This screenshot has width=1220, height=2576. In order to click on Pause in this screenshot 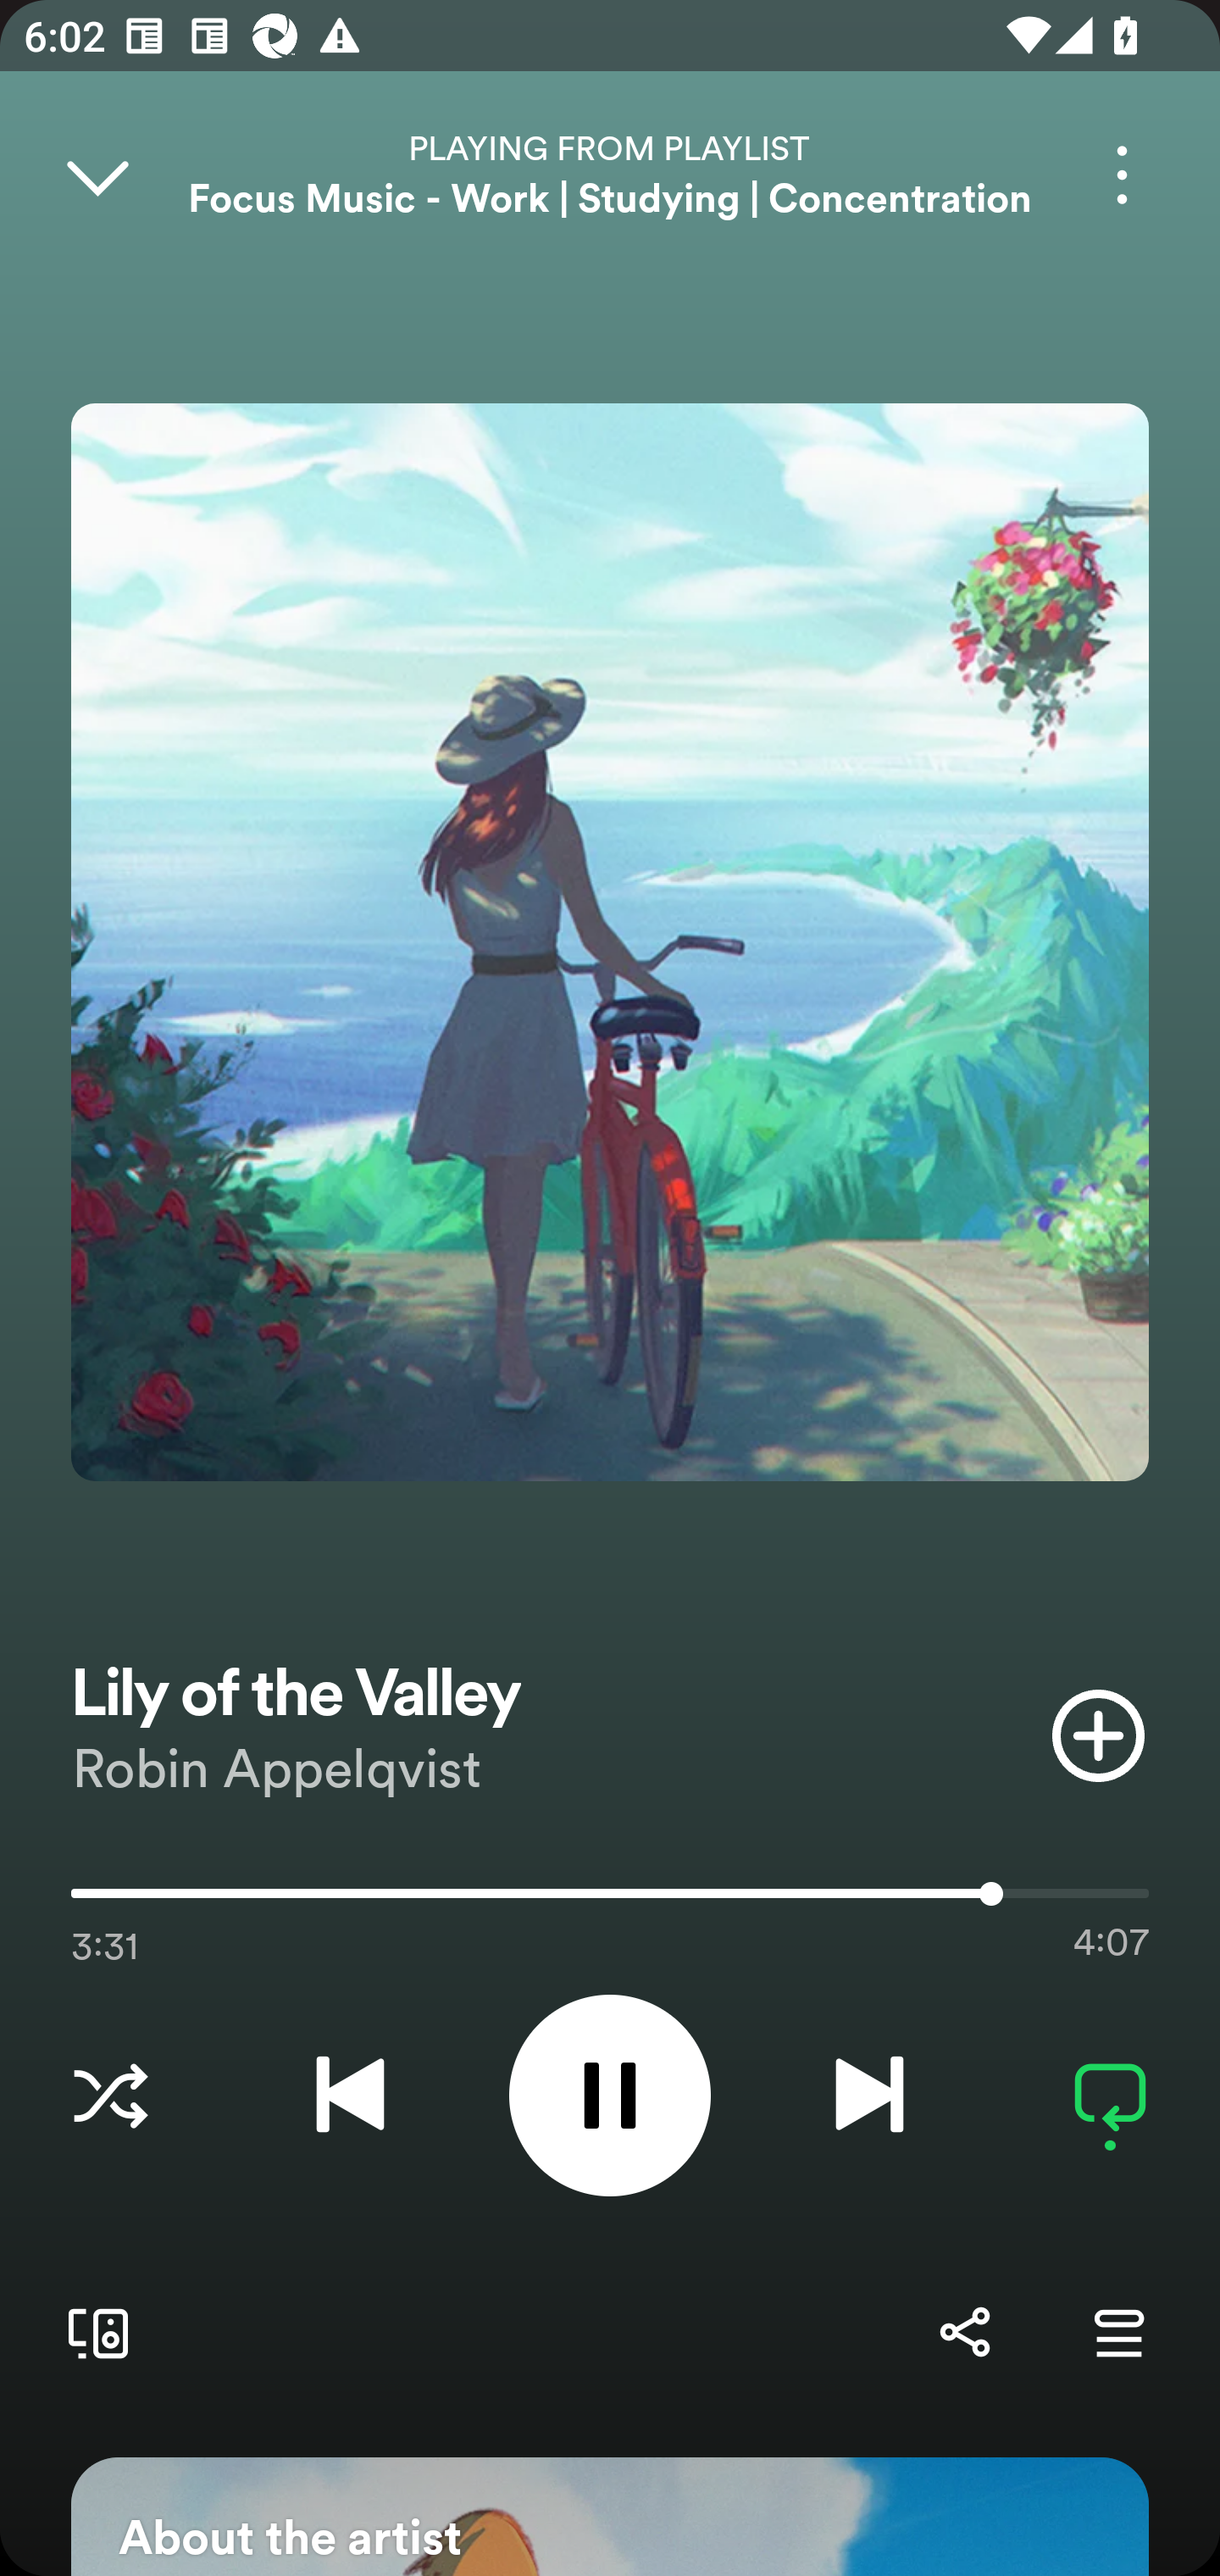, I will do `click(610, 2095)`.